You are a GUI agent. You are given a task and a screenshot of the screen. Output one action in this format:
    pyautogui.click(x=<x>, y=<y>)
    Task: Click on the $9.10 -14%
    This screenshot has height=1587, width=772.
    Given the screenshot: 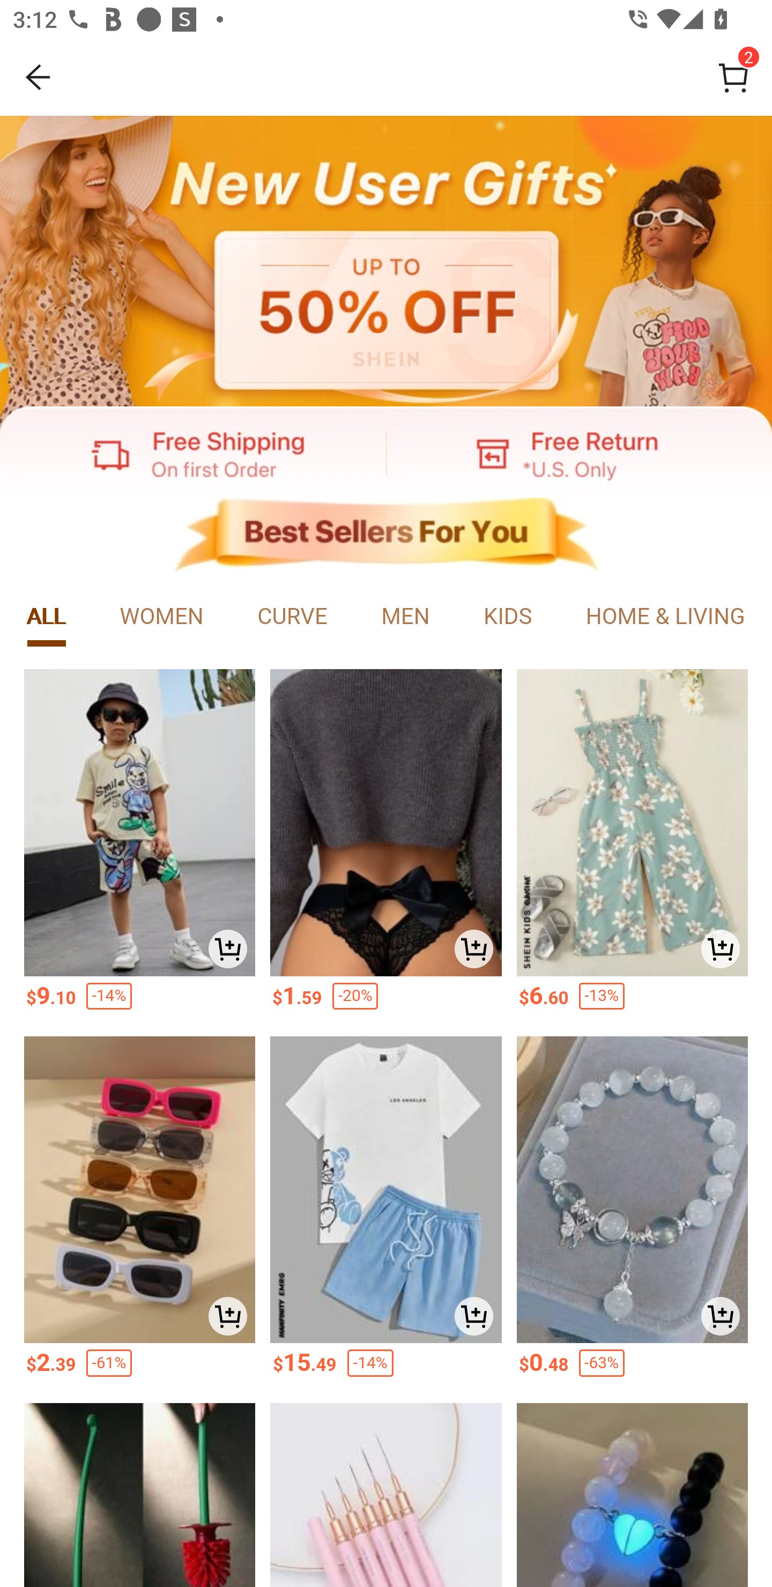 What is the action you would take?
    pyautogui.click(x=138, y=1002)
    